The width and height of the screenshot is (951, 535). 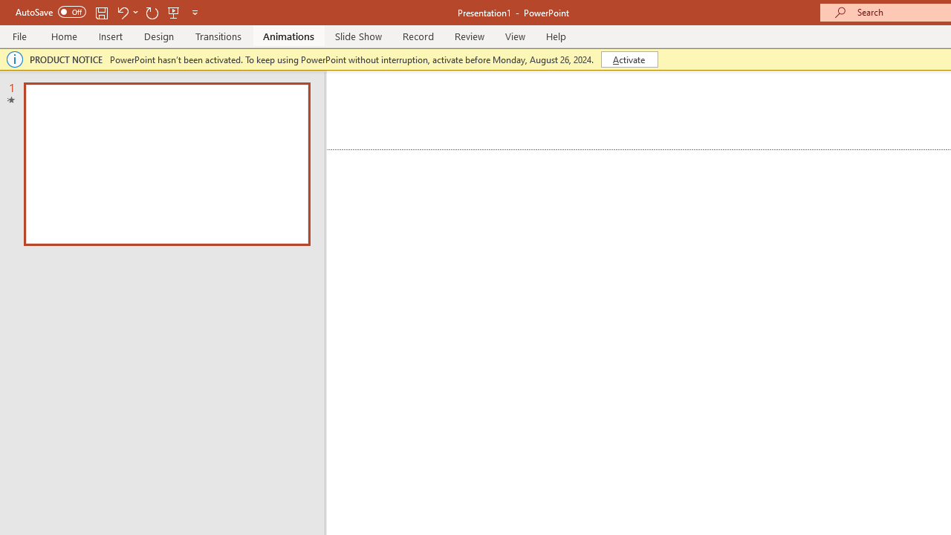 What do you see at coordinates (487, 134) in the screenshot?
I see `Enclose Characters...` at bounding box center [487, 134].